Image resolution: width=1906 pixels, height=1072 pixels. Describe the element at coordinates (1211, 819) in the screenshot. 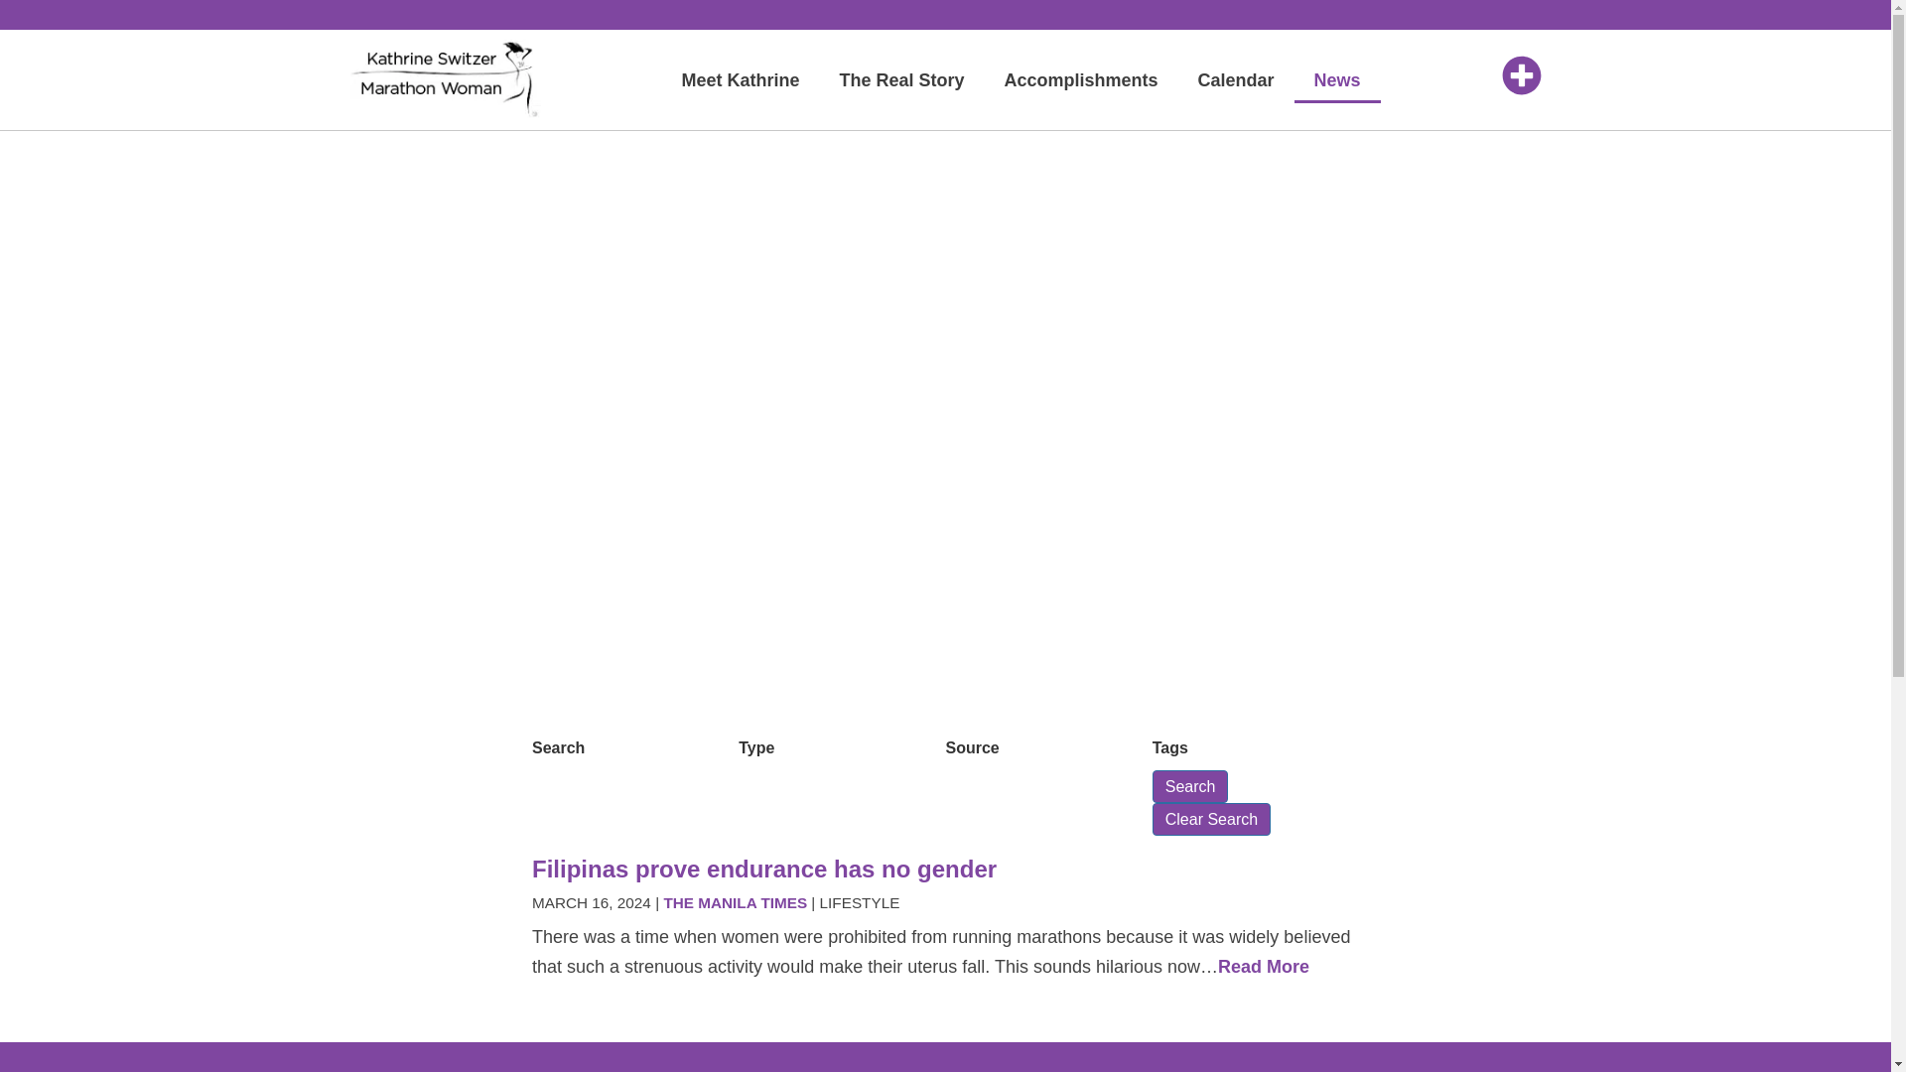

I see `Clear Search` at that location.